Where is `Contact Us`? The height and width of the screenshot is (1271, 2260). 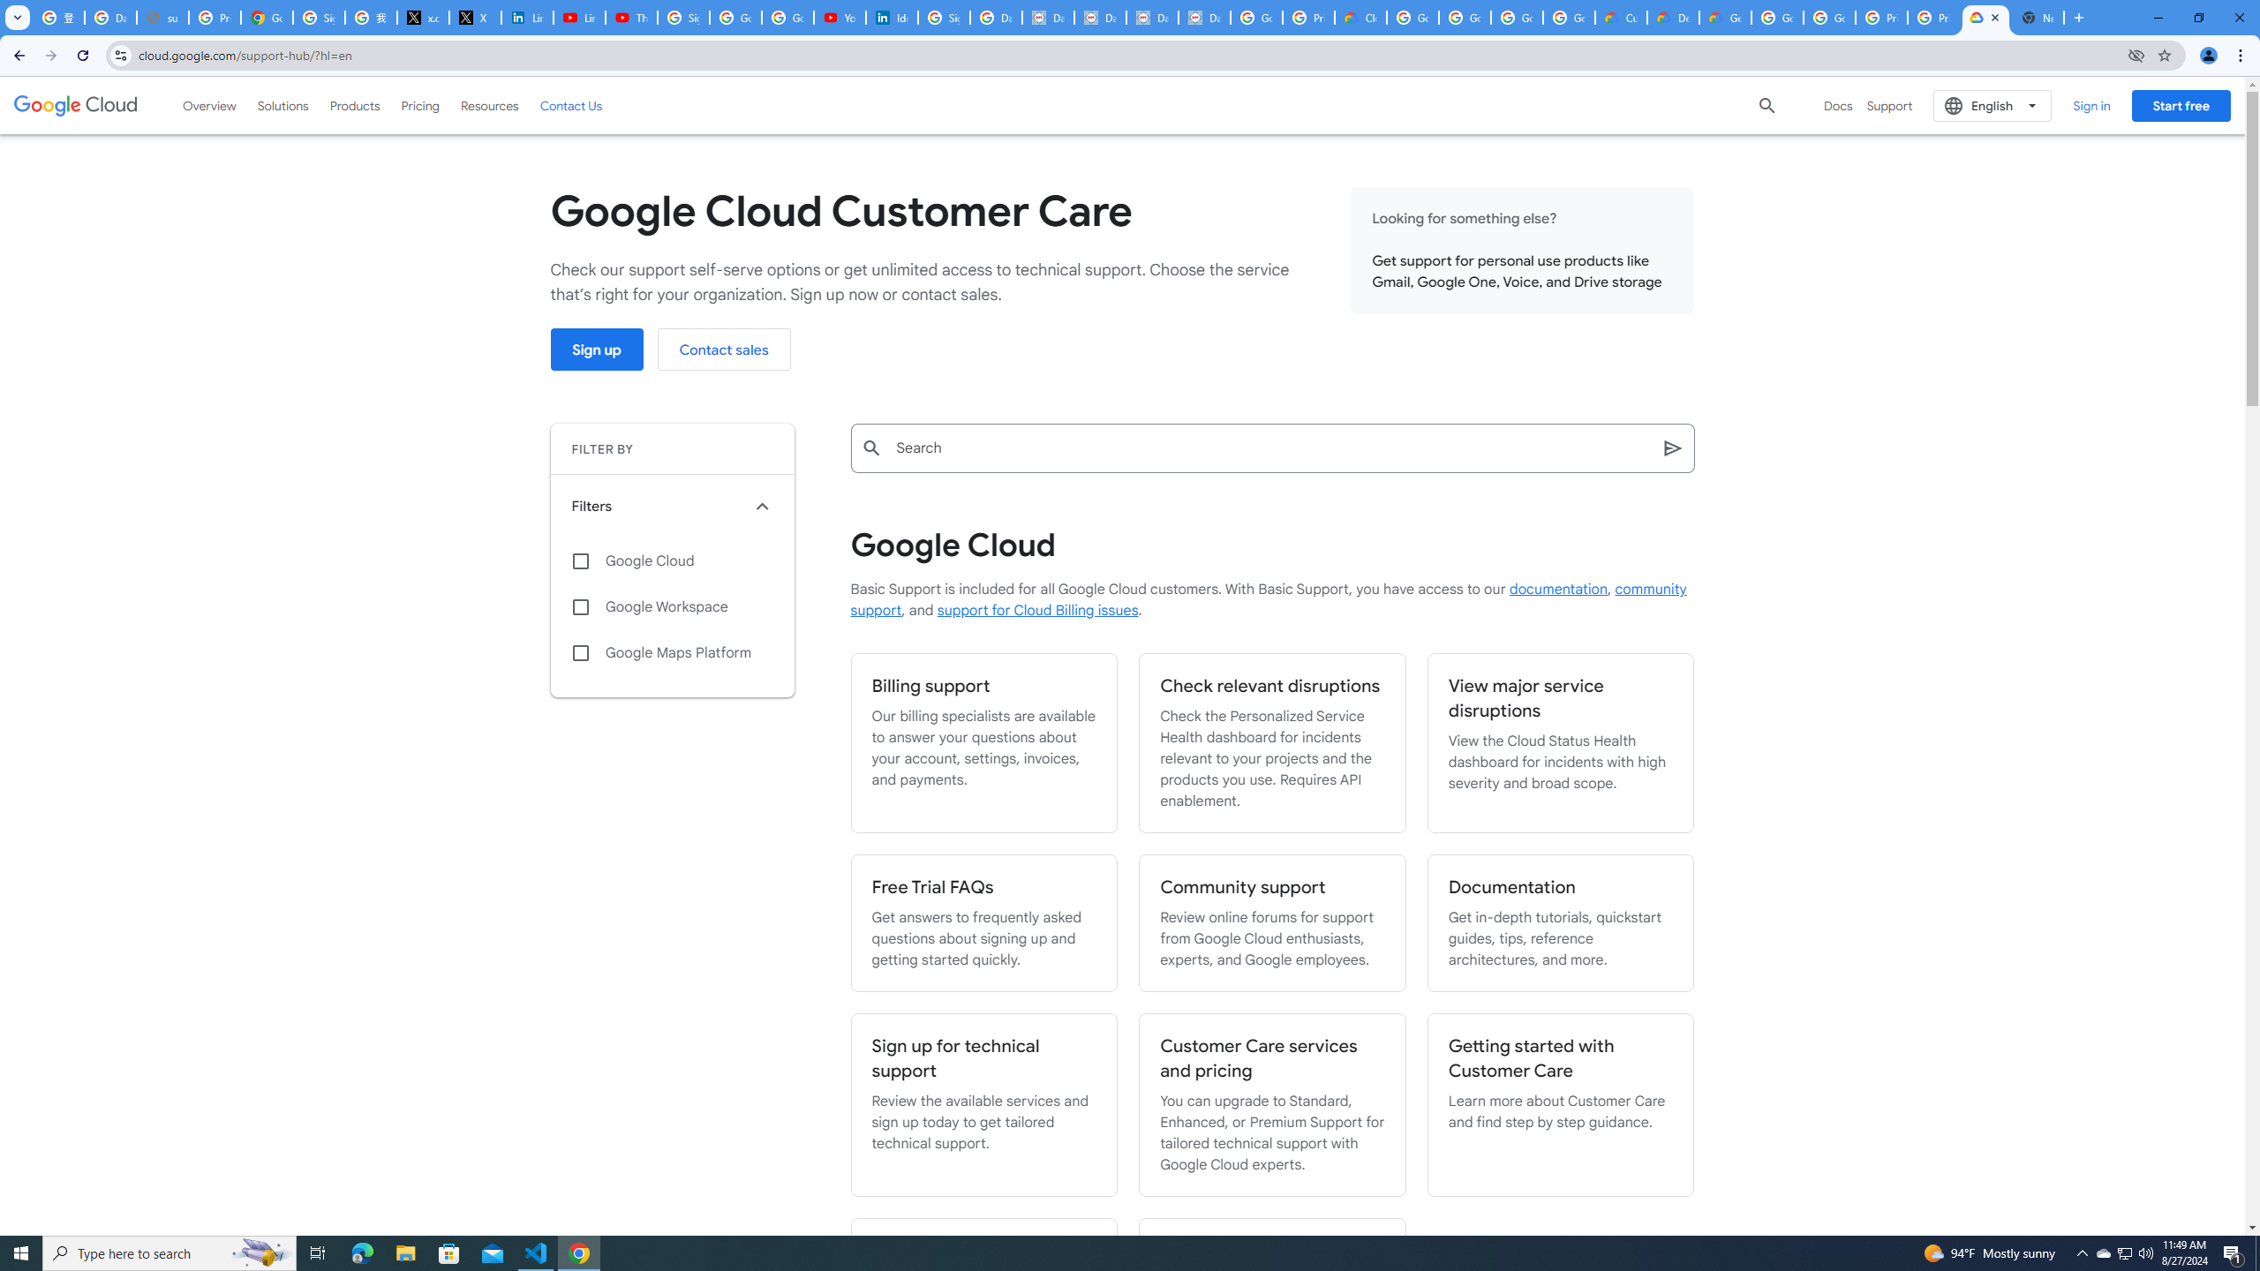
Contact Us is located at coordinates (571, 106).